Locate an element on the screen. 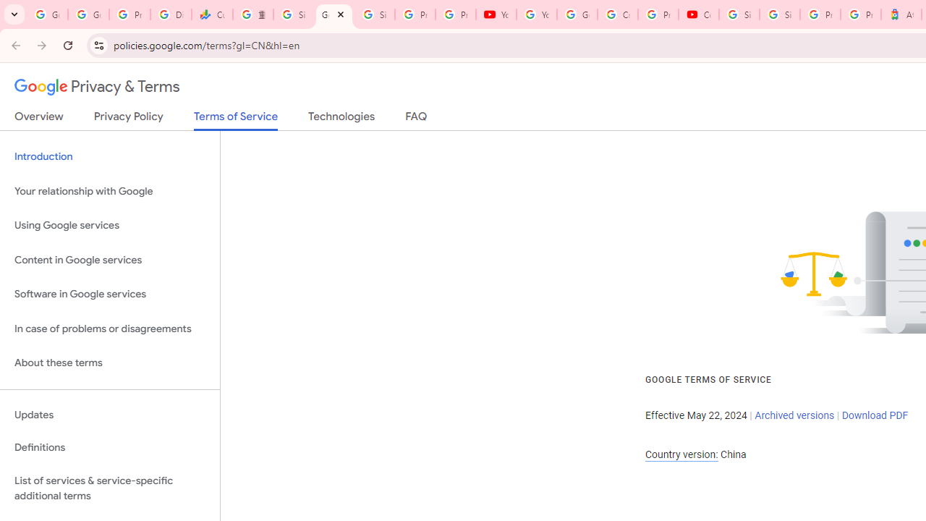  Technologies is located at coordinates (341, 119).